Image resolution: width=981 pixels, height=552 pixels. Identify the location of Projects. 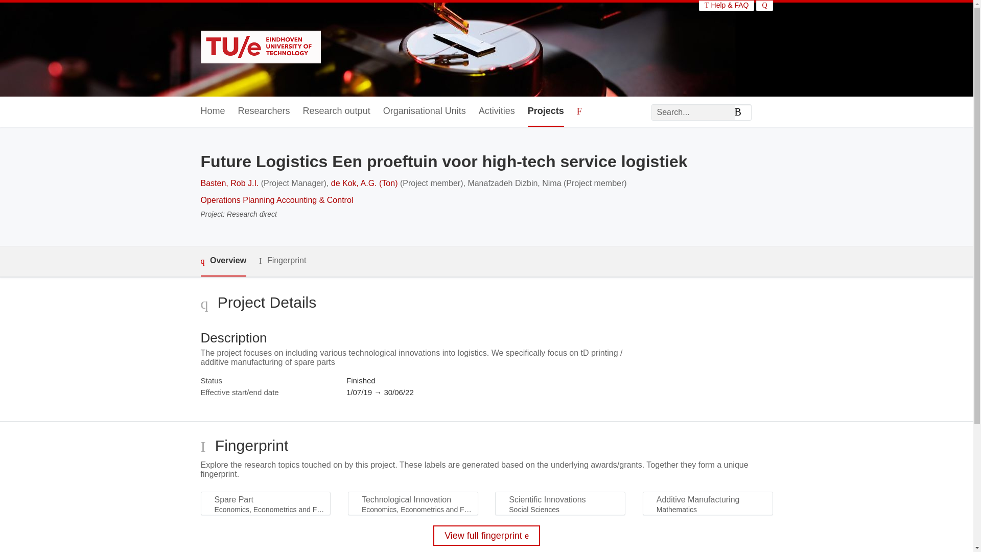
(546, 111).